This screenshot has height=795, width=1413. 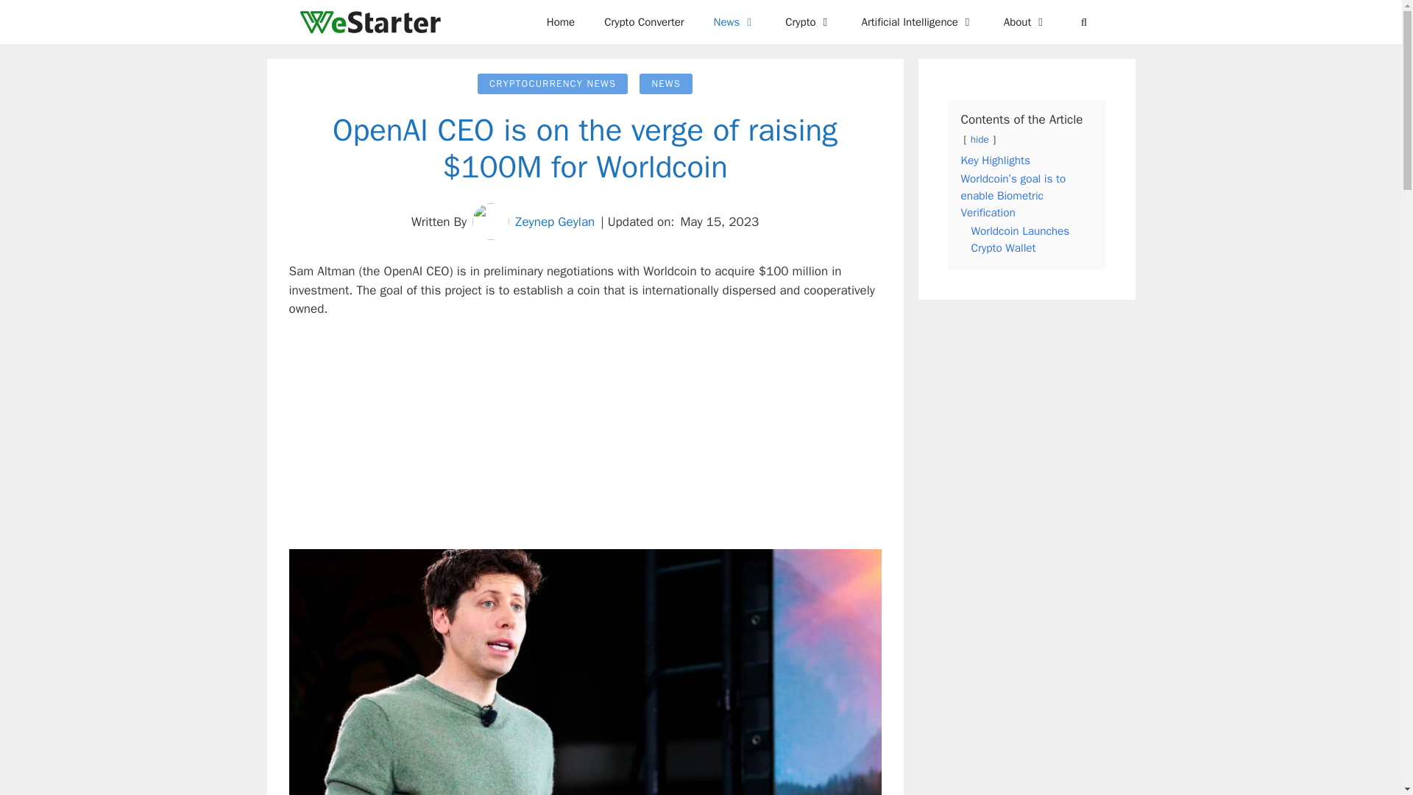 I want to click on WeStarter, so click(x=372, y=22).